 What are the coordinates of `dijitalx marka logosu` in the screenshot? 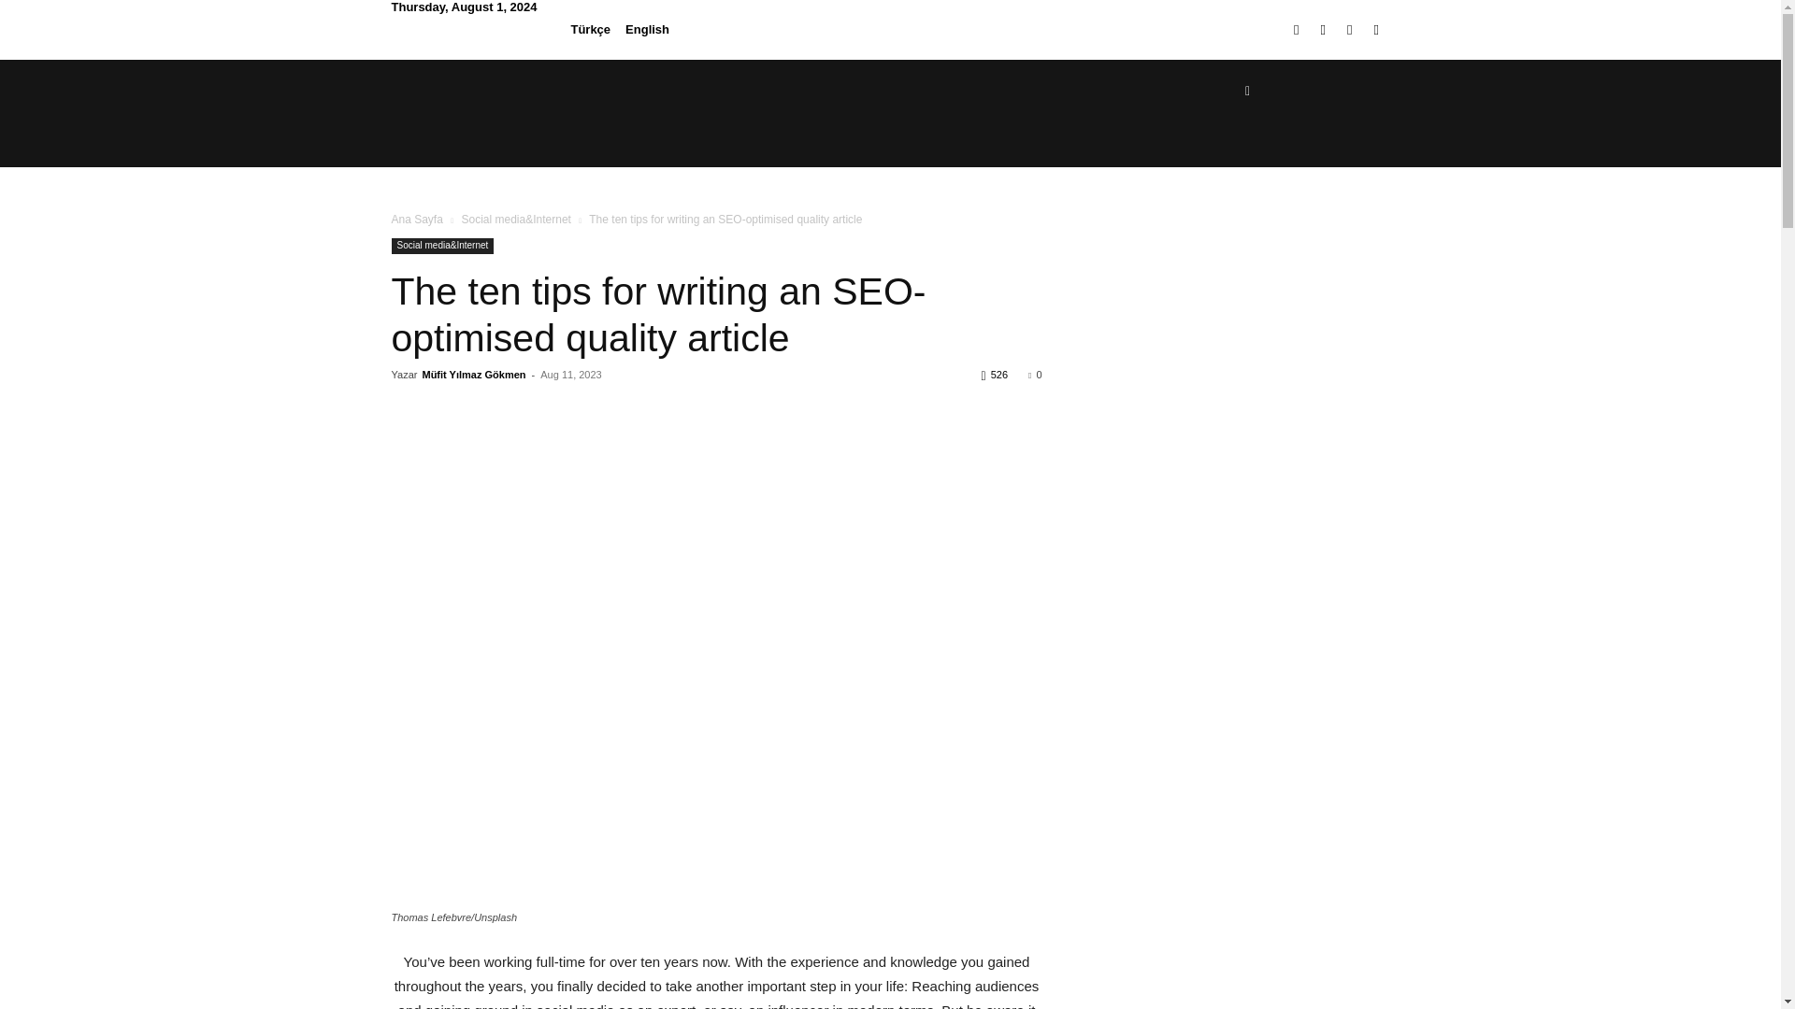 It's located at (484, 90).